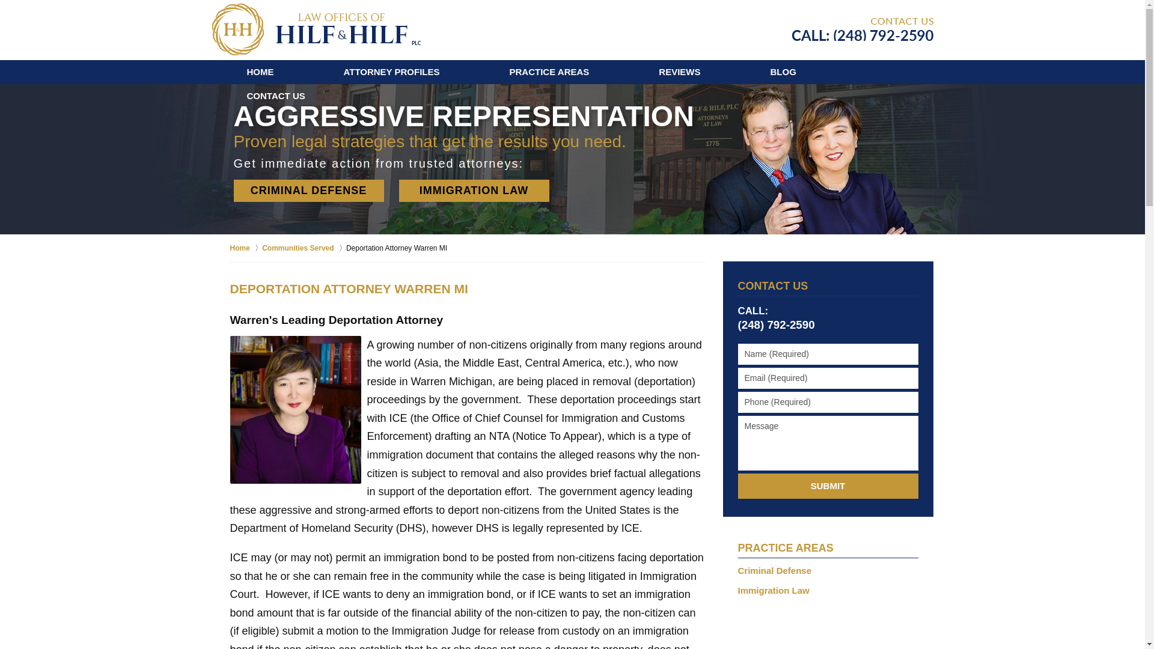  I want to click on Criminal Defense, so click(828, 570).